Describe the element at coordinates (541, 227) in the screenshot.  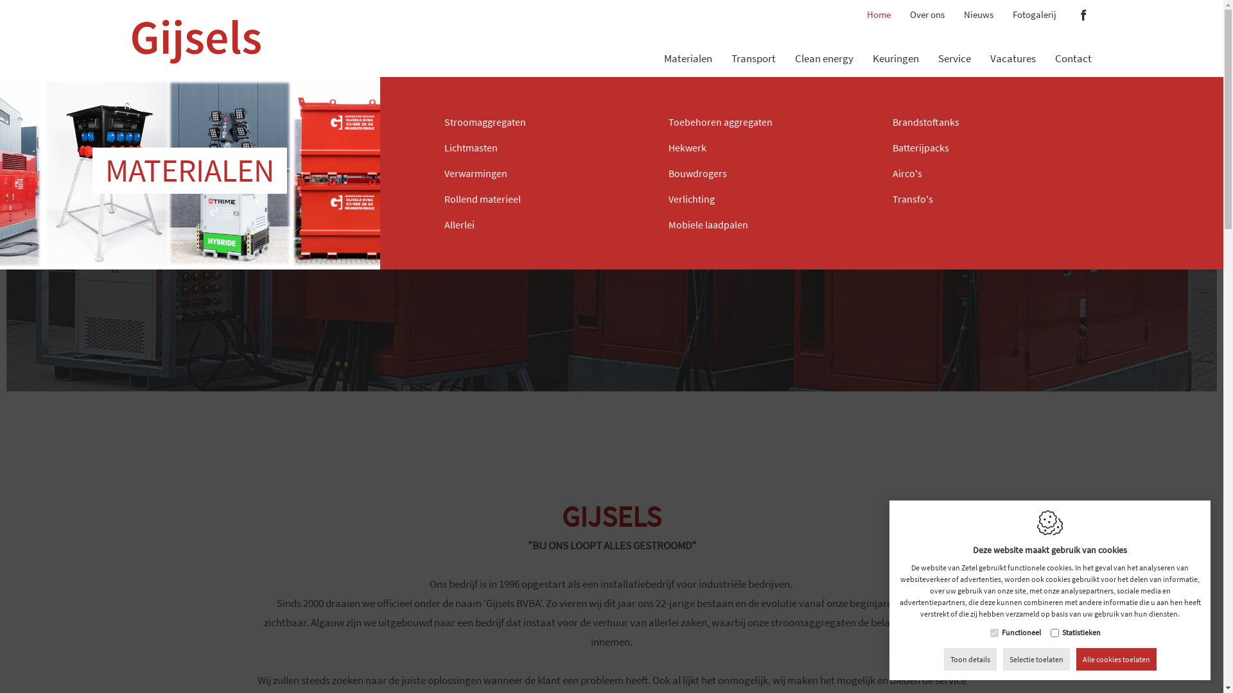
I see `Allerlei` at that location.